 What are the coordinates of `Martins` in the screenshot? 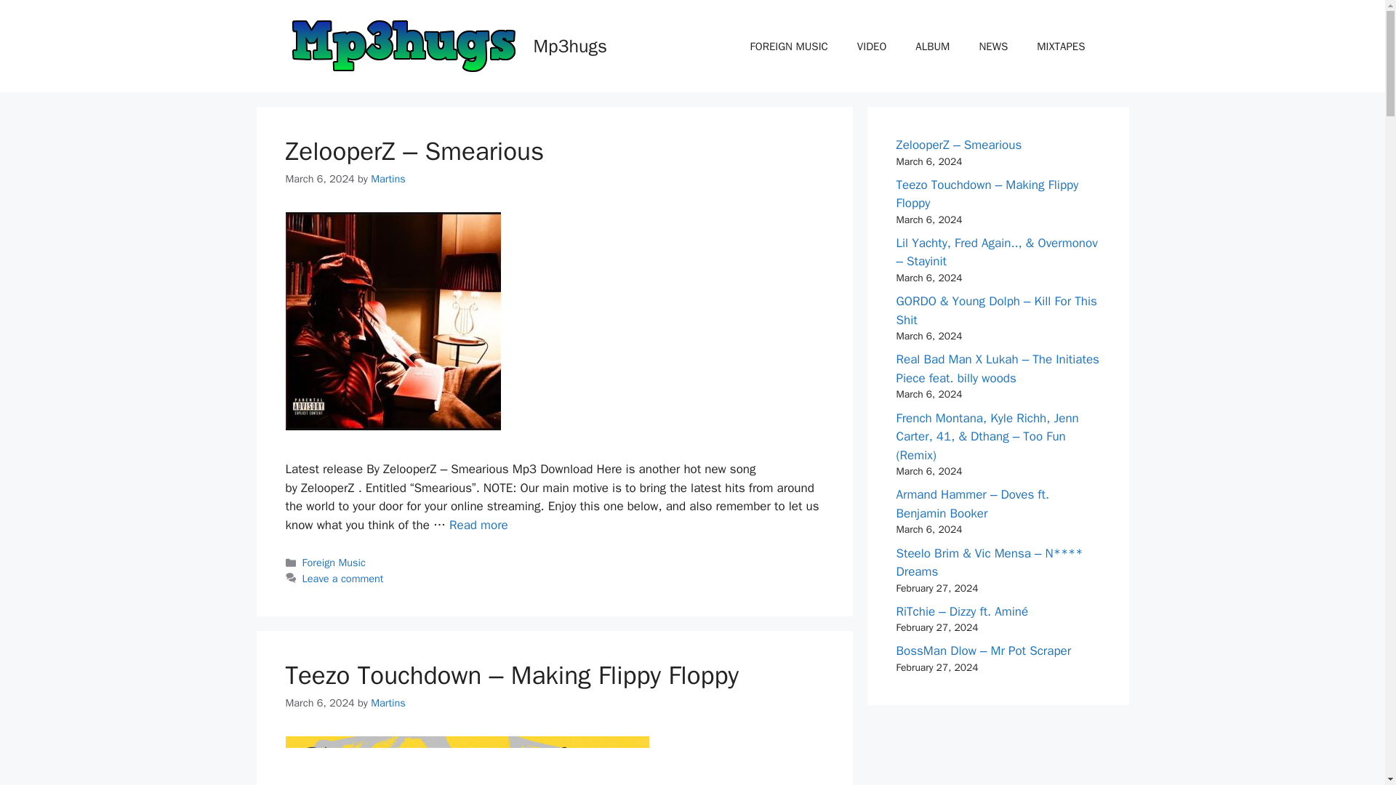 It's located at (388, 702).